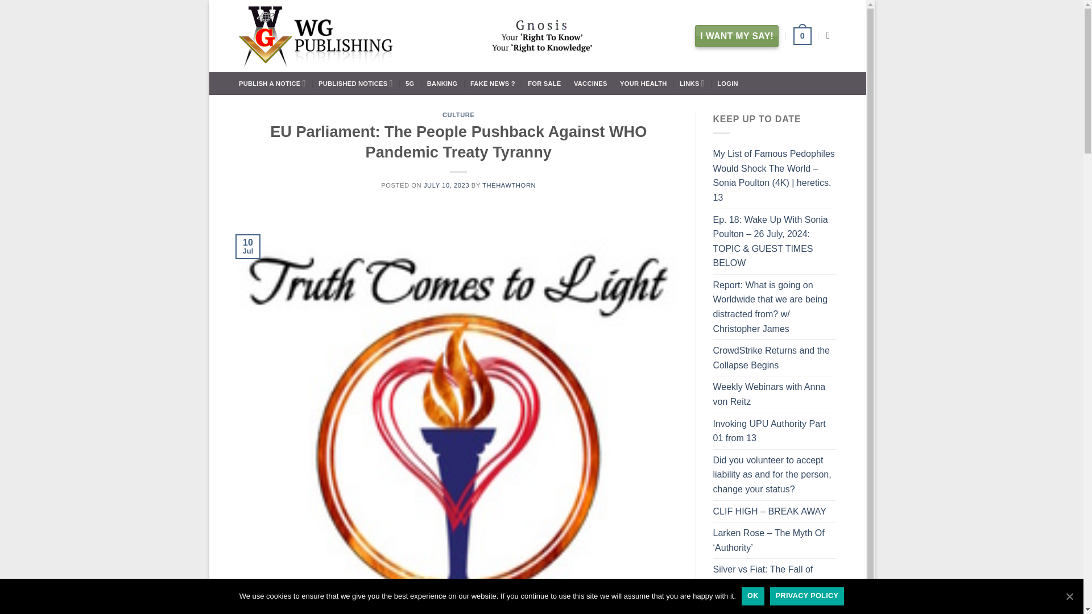  I want to click on PUBLISH A NOTICE, so click(272, 84).